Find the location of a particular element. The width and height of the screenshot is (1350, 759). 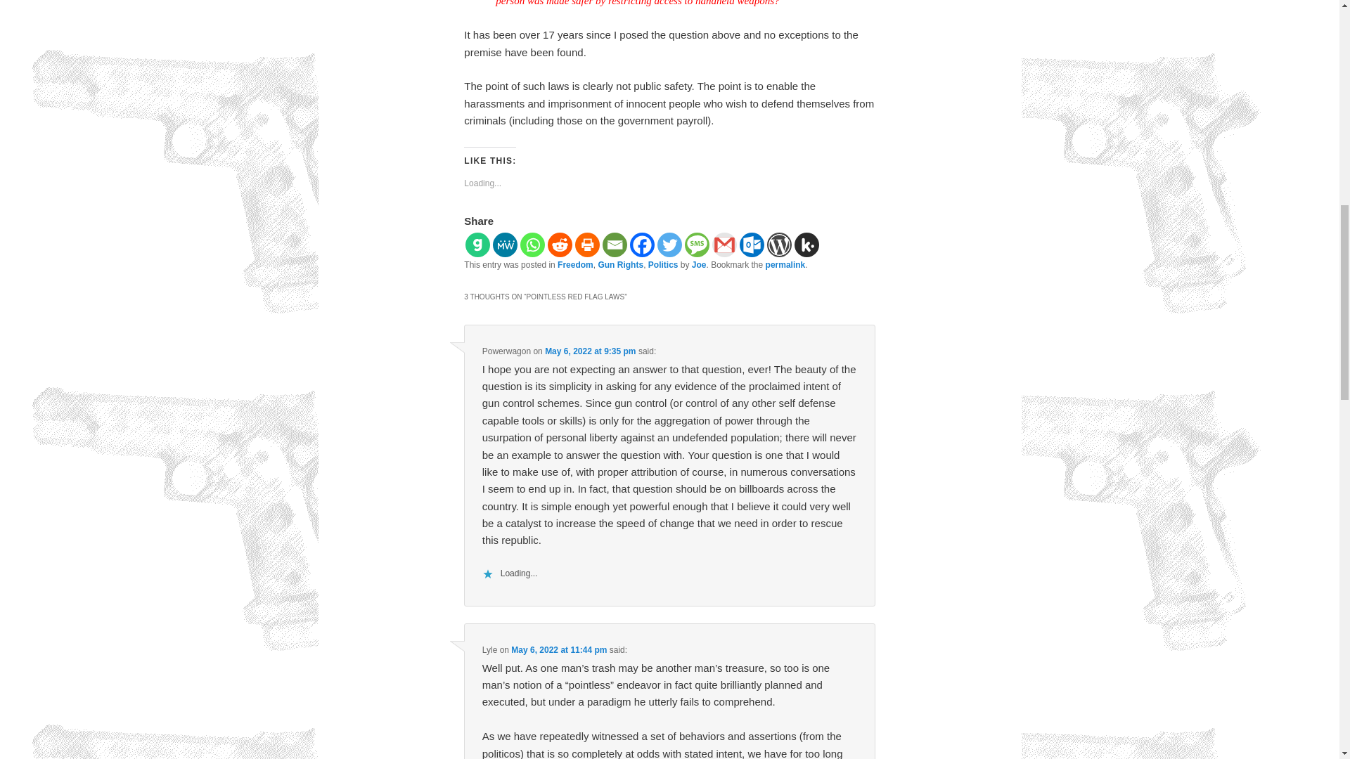

Print is located at coordinates (586, 245).